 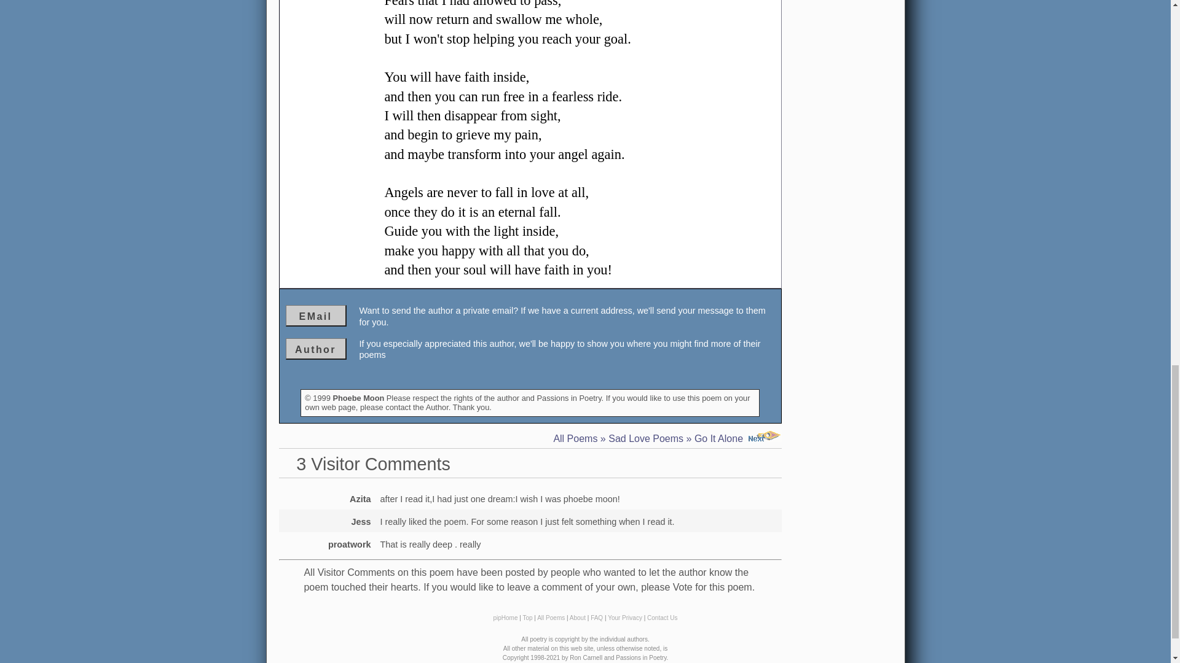 I want to click on About, so click(x=578, y=618).